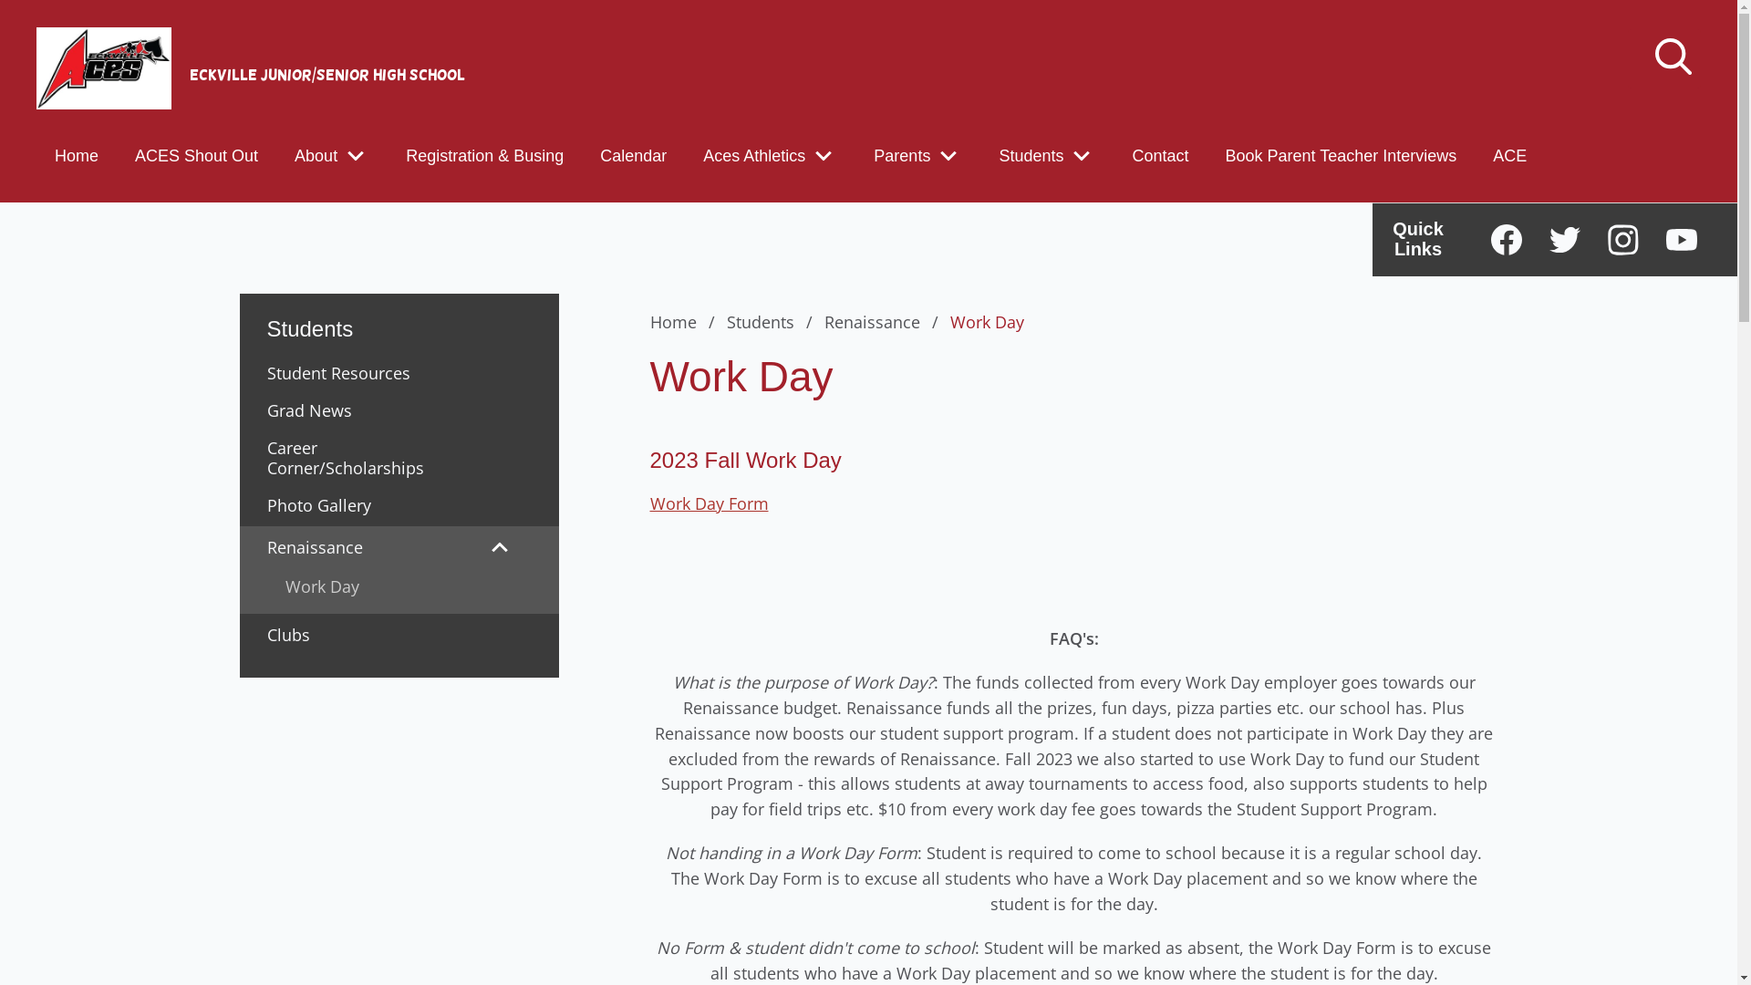  I want to click on Work Day, so click(399, 586).